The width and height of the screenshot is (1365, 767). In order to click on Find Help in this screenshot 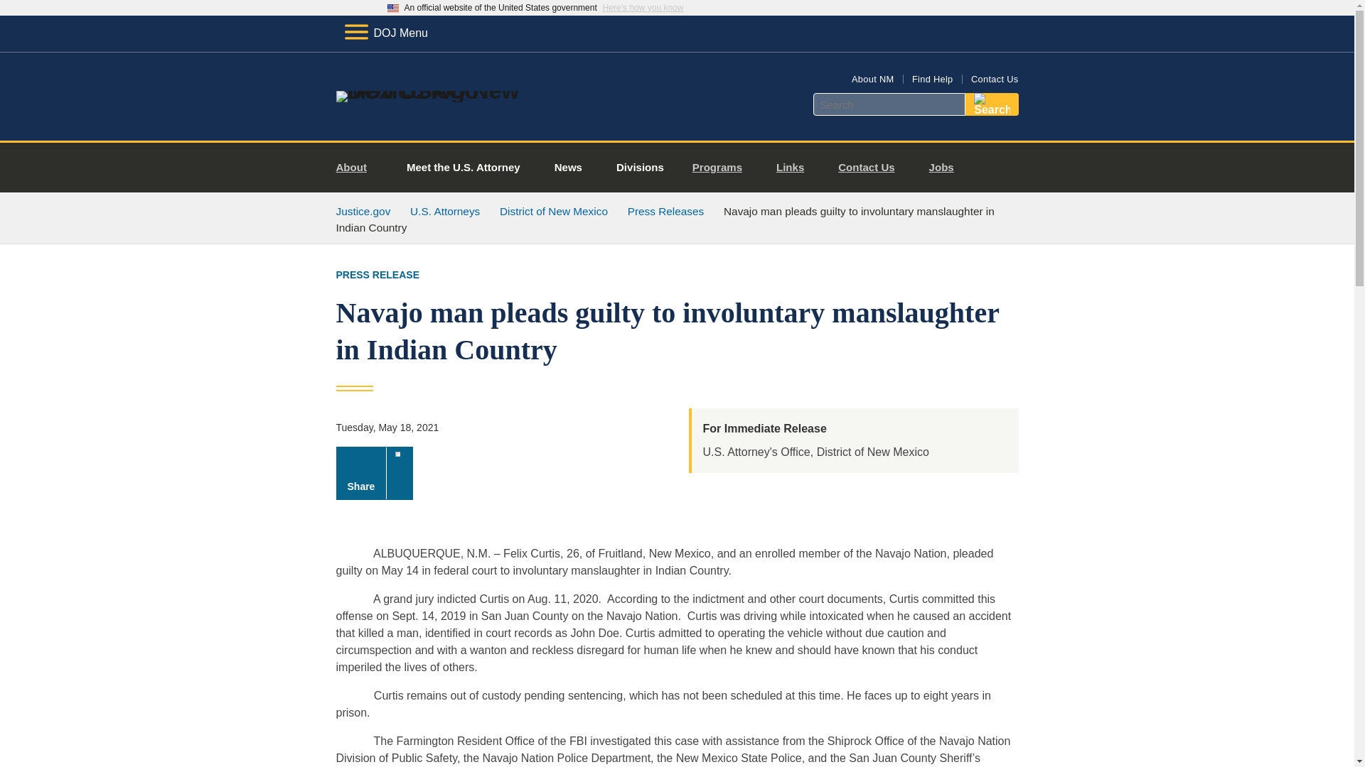, I will do `click(932, 78)`.